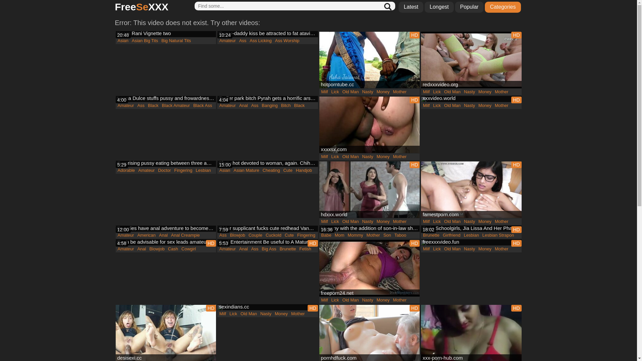 Image resolution: width=642 pixels, height=361 pixels. Describe the element at coordinates (299, 106) in the screenshot. I see `Black` at that location.